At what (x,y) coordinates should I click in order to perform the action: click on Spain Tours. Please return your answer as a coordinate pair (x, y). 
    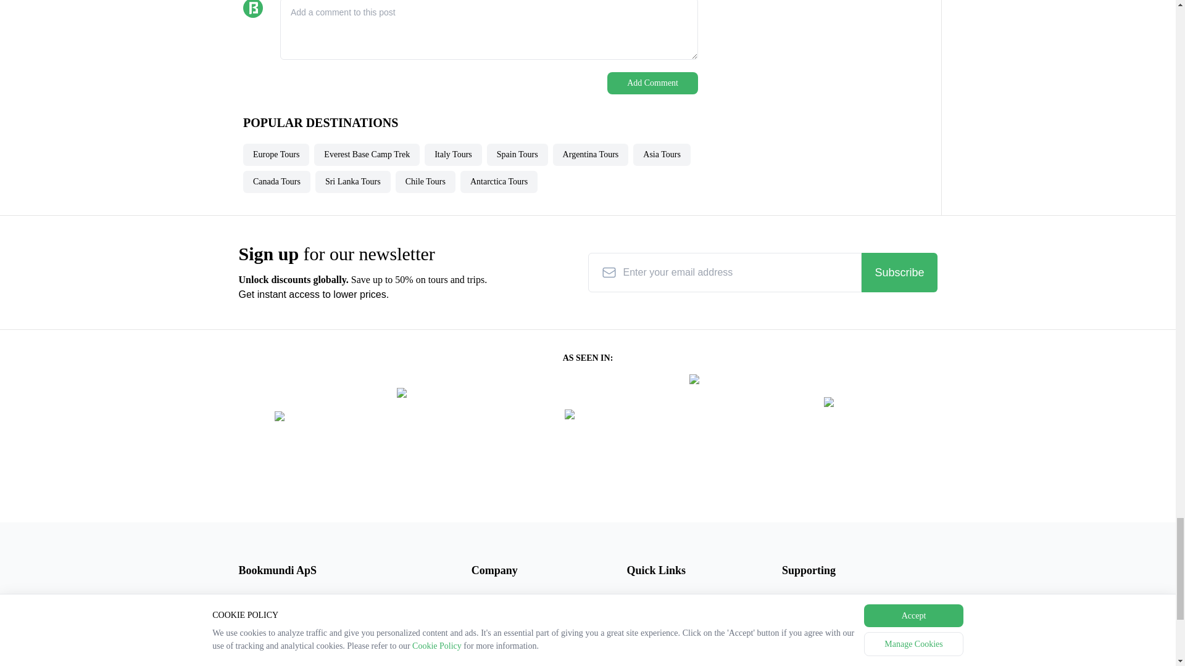
    Looking at the image, I should click on (517, 154).